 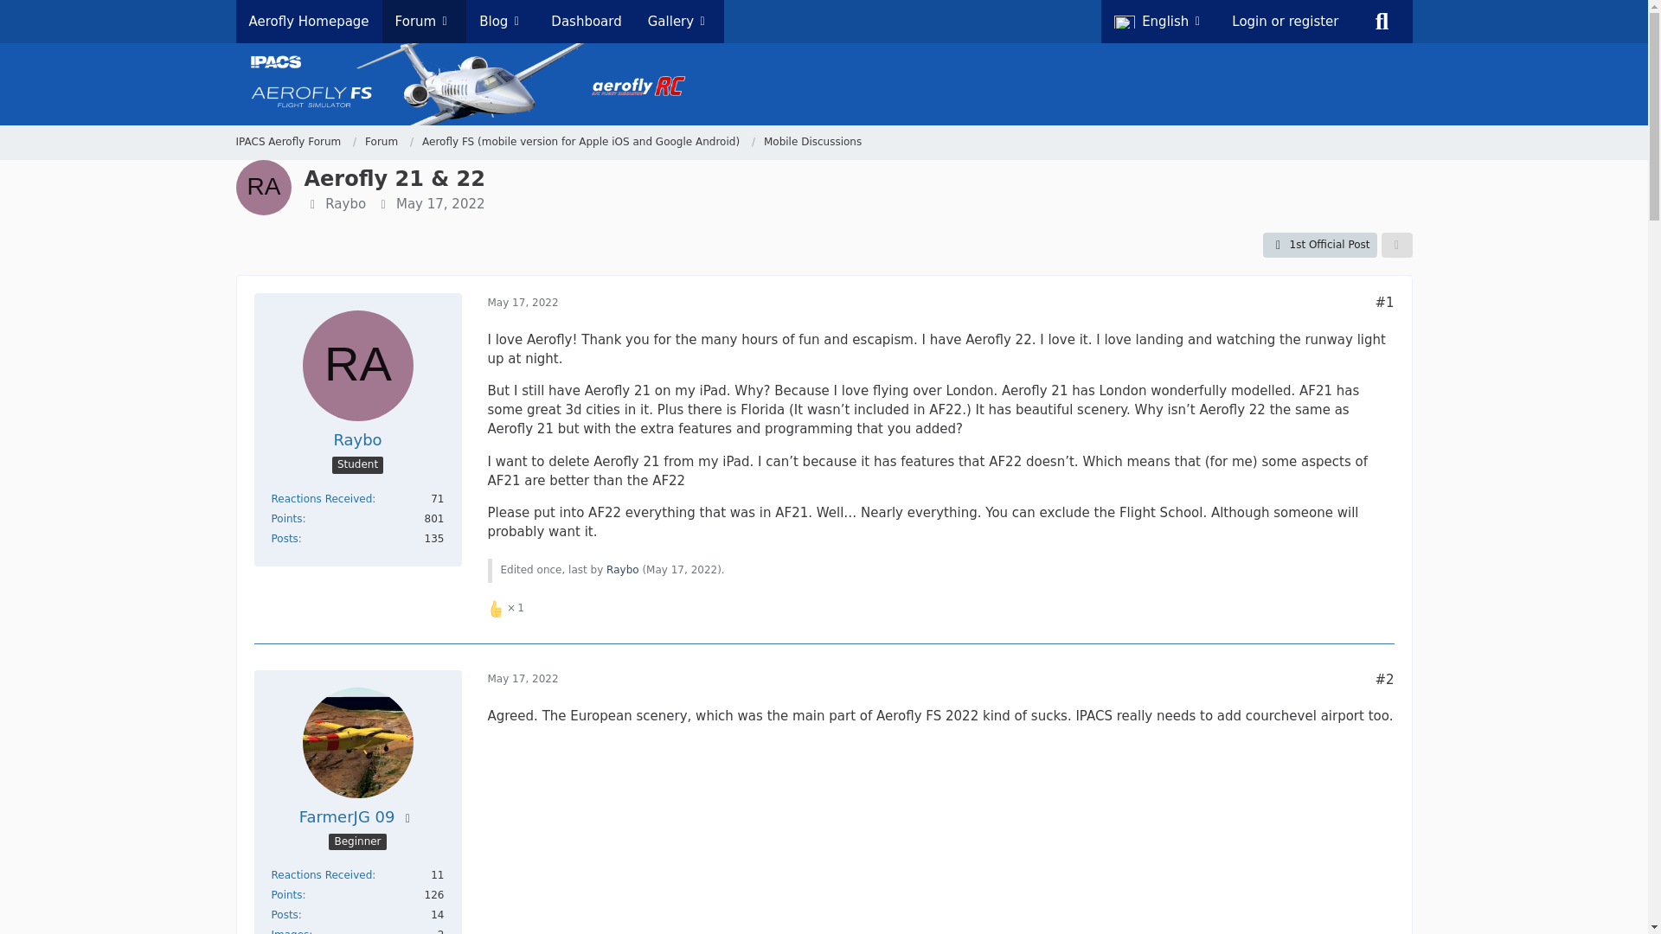 I want to click on IPACS Aerofly Forum, so click(x=287, y=142).